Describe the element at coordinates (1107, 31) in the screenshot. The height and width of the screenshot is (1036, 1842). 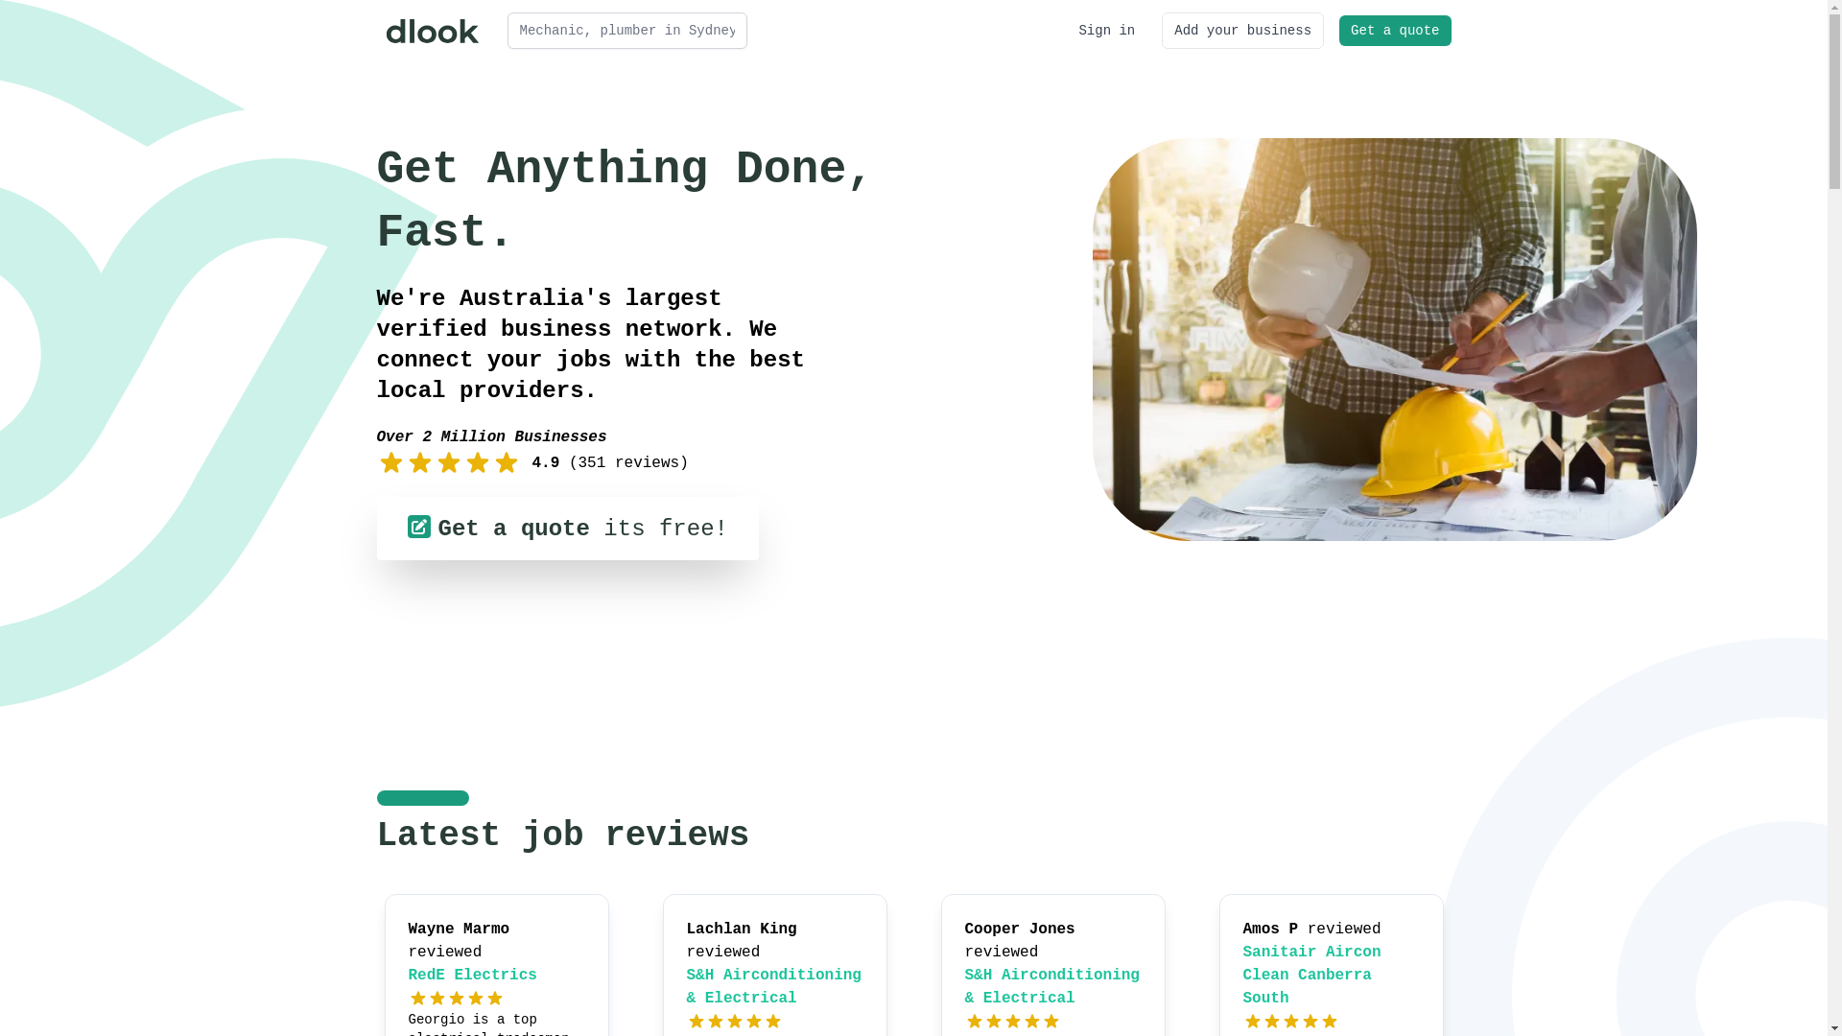
I see `Sign in` at that location.